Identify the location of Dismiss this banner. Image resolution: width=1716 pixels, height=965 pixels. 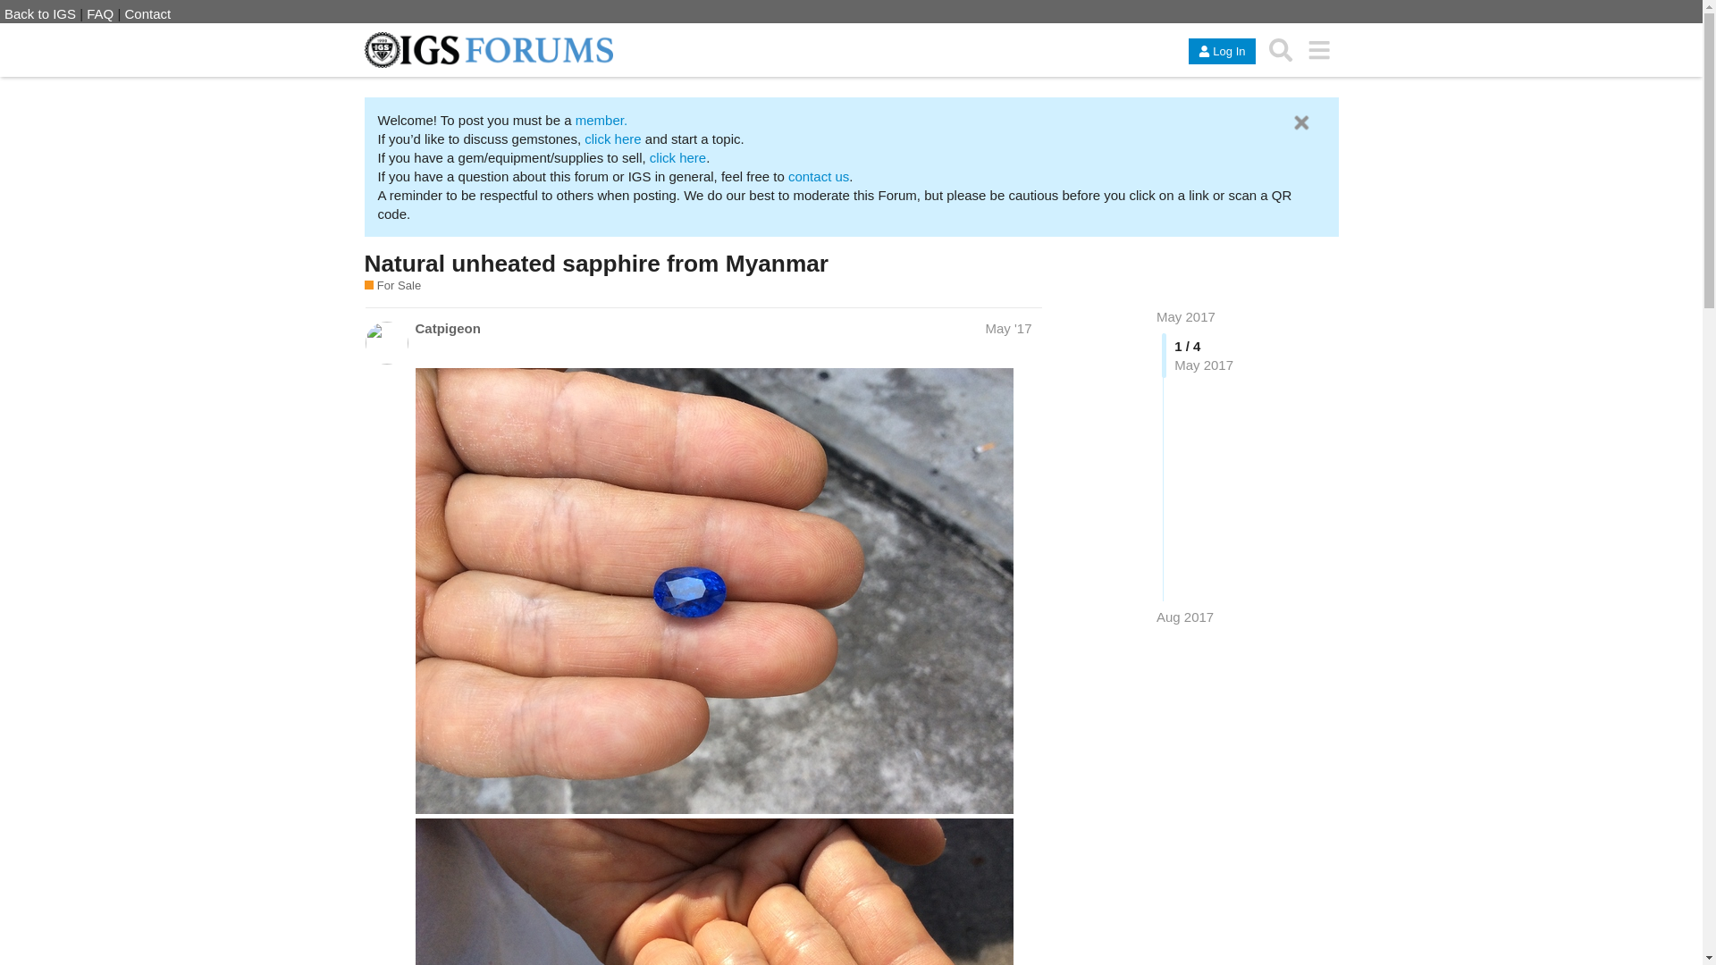
(1301, 123).